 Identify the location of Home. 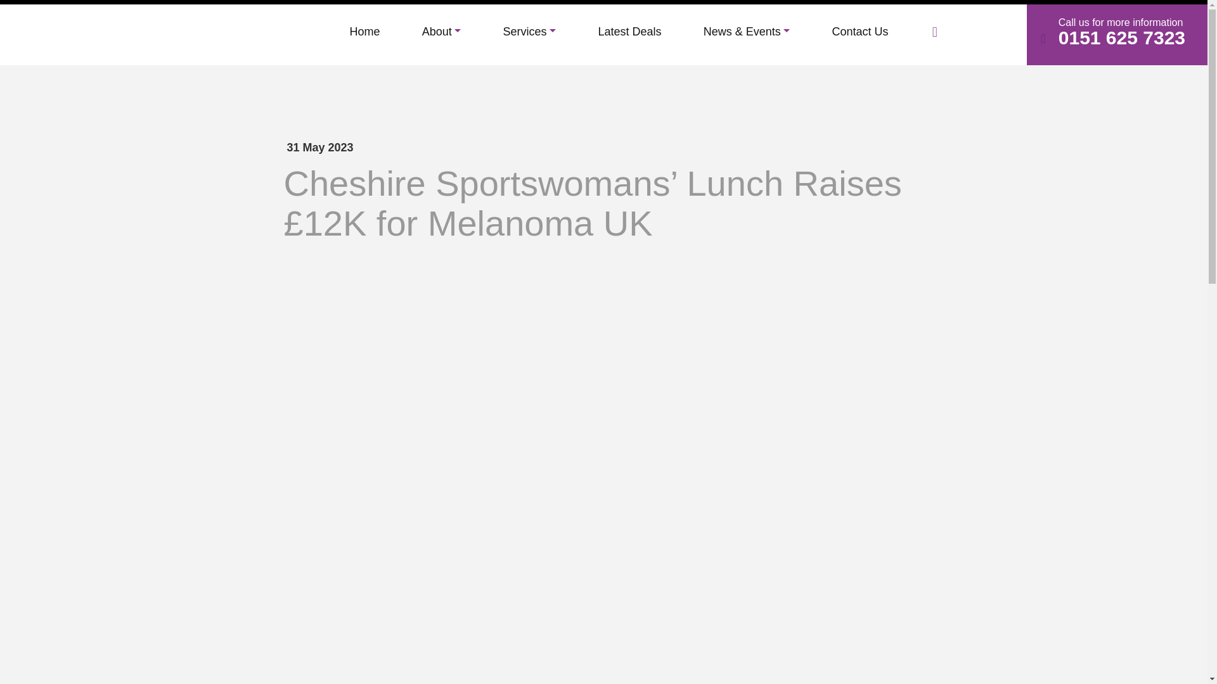
(365, 32).